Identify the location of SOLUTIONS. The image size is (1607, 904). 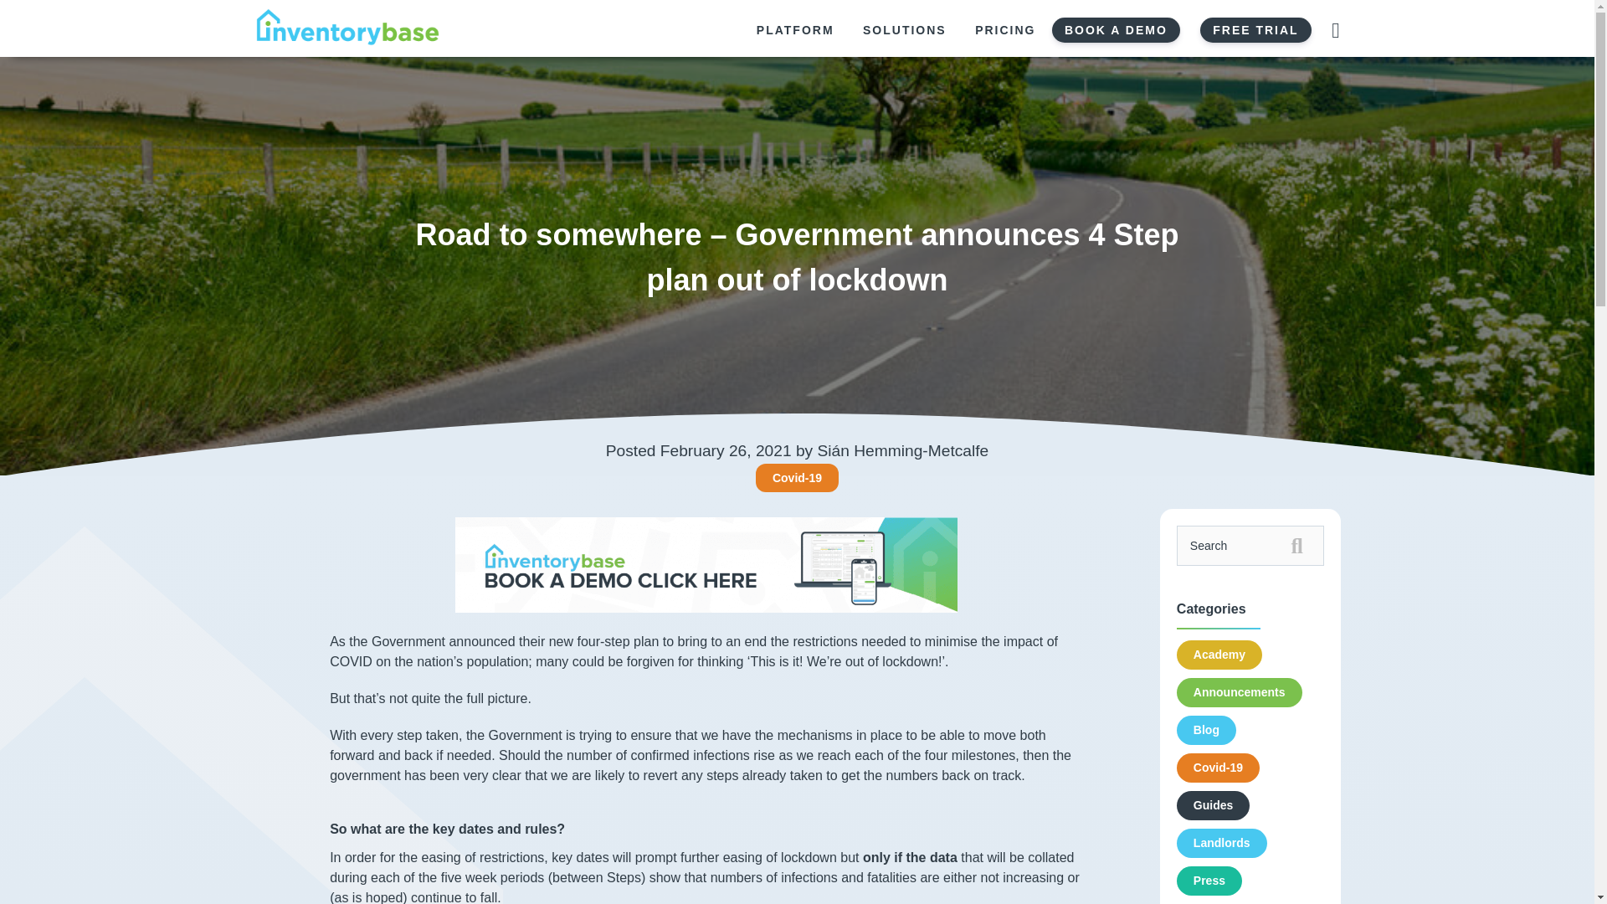
(904, 30).